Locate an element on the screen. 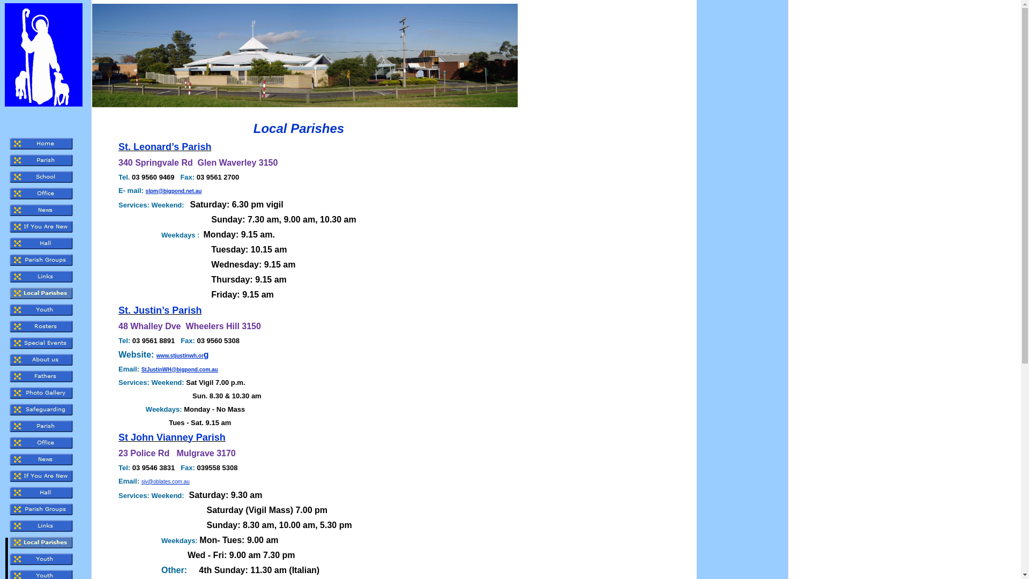 The height and width of the screenshot is (579, 1029). If You Are New is located at coordinates (46, 476).